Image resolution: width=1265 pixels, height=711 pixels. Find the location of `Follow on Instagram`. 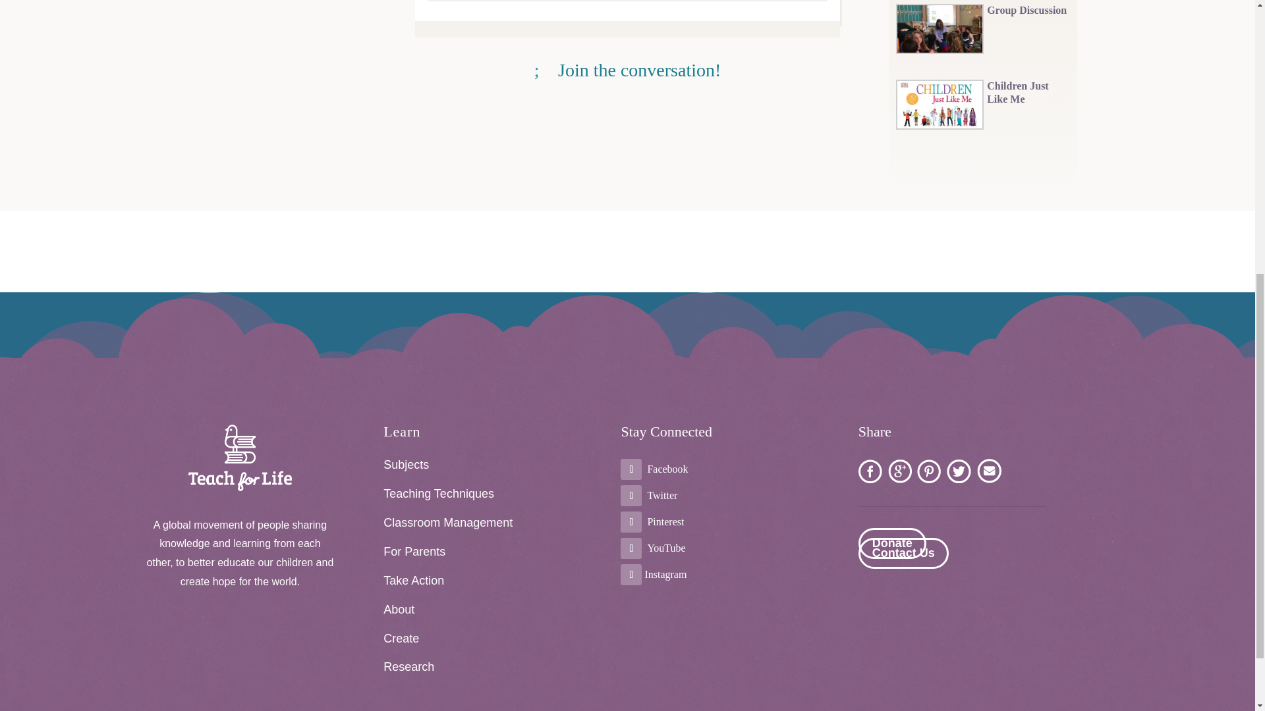

Follow on Instagram is located at coordinates (631, 574).